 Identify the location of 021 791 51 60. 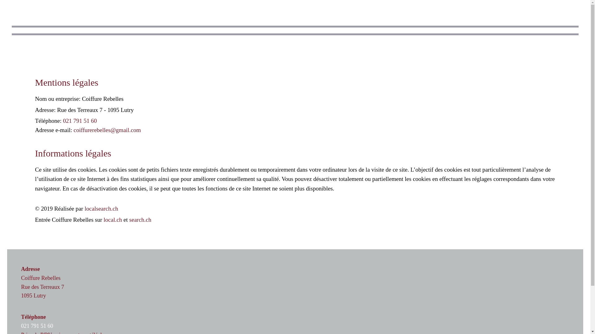
(37, 326).